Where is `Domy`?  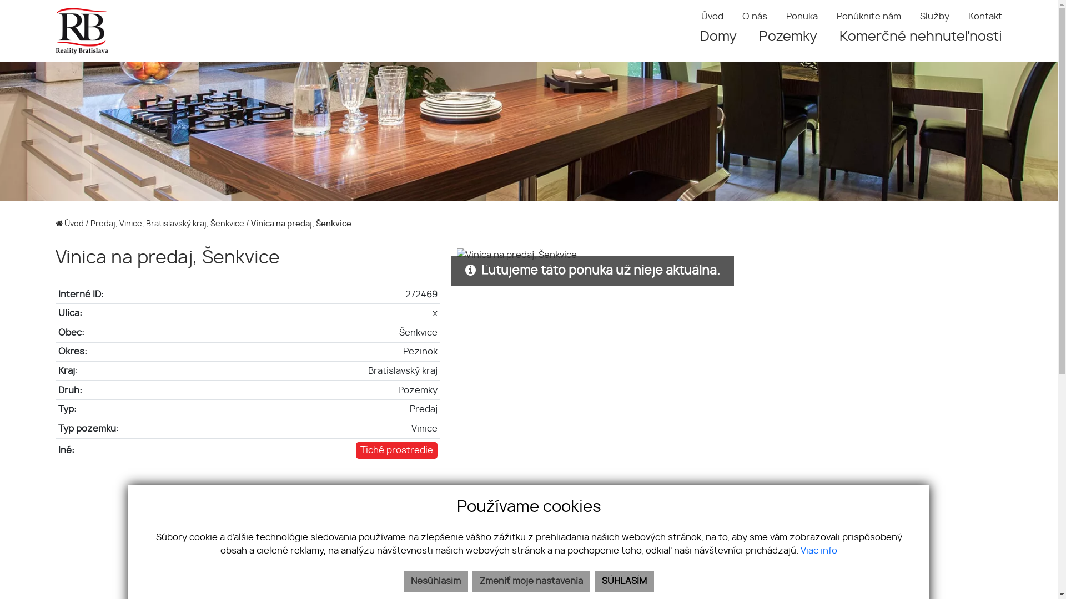 Domy is located at coordinates (718, 37).